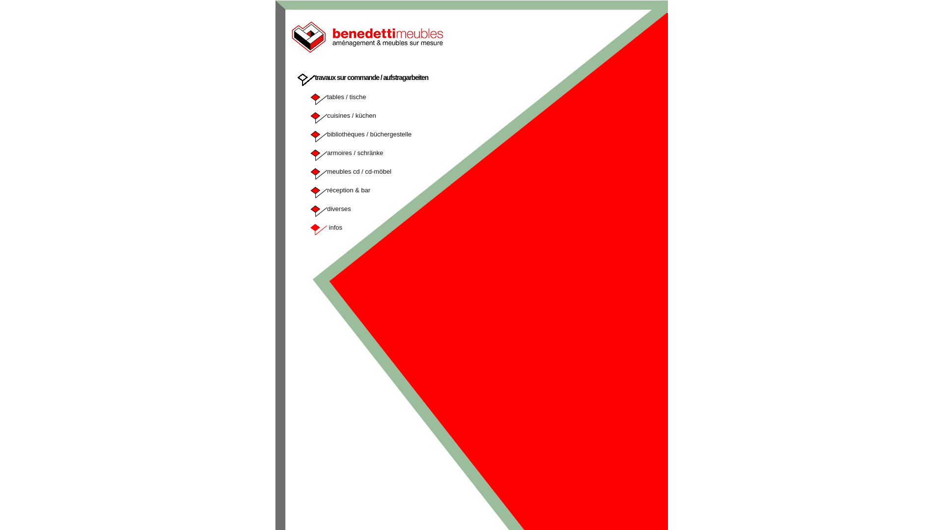 This screenshot has height=530, width=943. What do you see at coordinates (347, 97) in the screenshot?
I see `tables / tische` at bounding box center [347, 97].